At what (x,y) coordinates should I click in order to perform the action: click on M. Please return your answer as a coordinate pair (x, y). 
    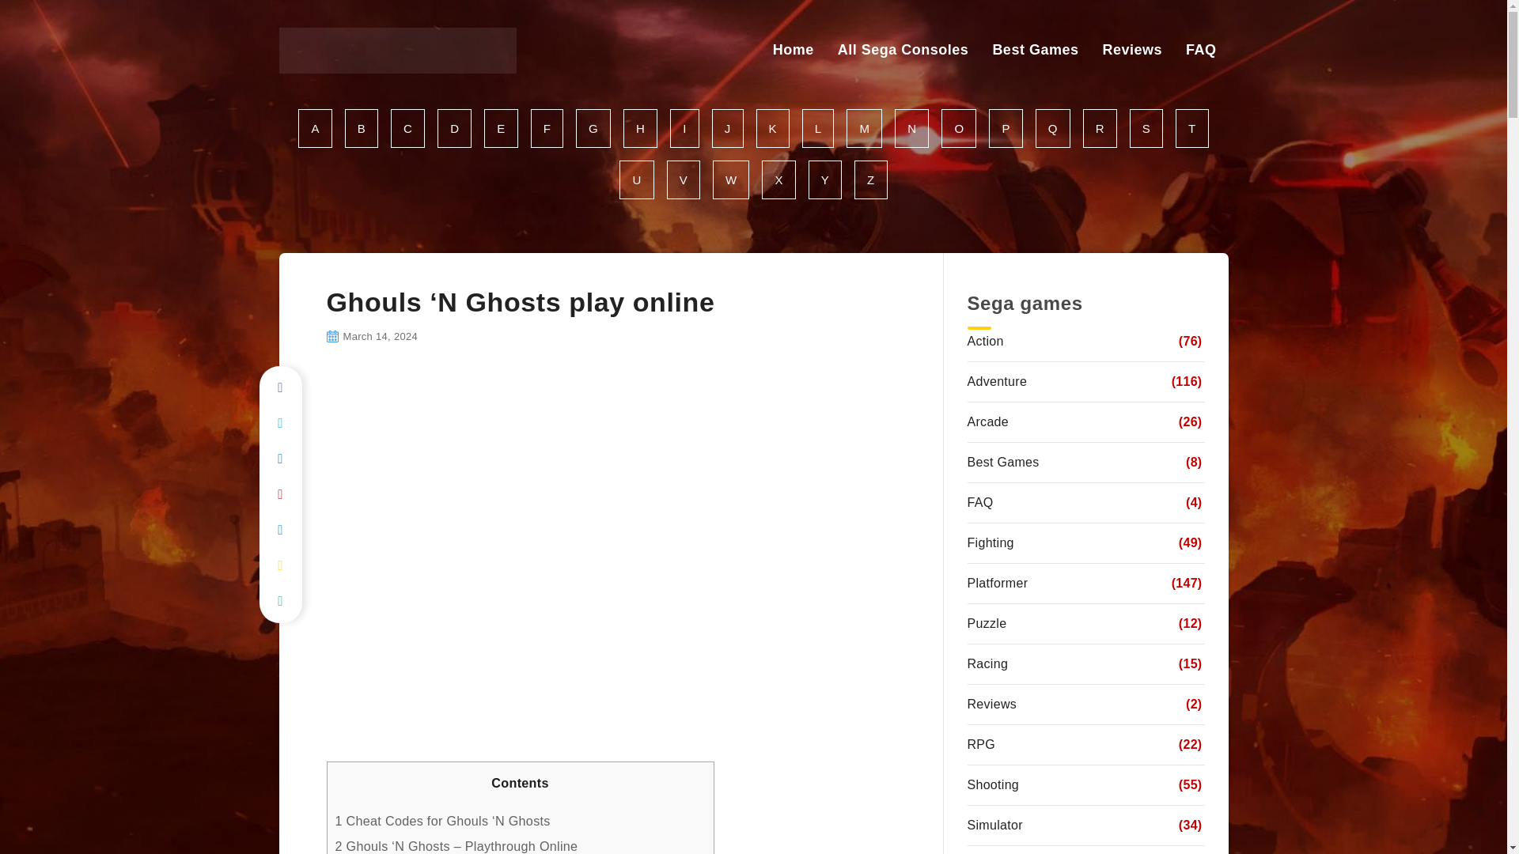
    Looking at the image, I should click on (864, 128).